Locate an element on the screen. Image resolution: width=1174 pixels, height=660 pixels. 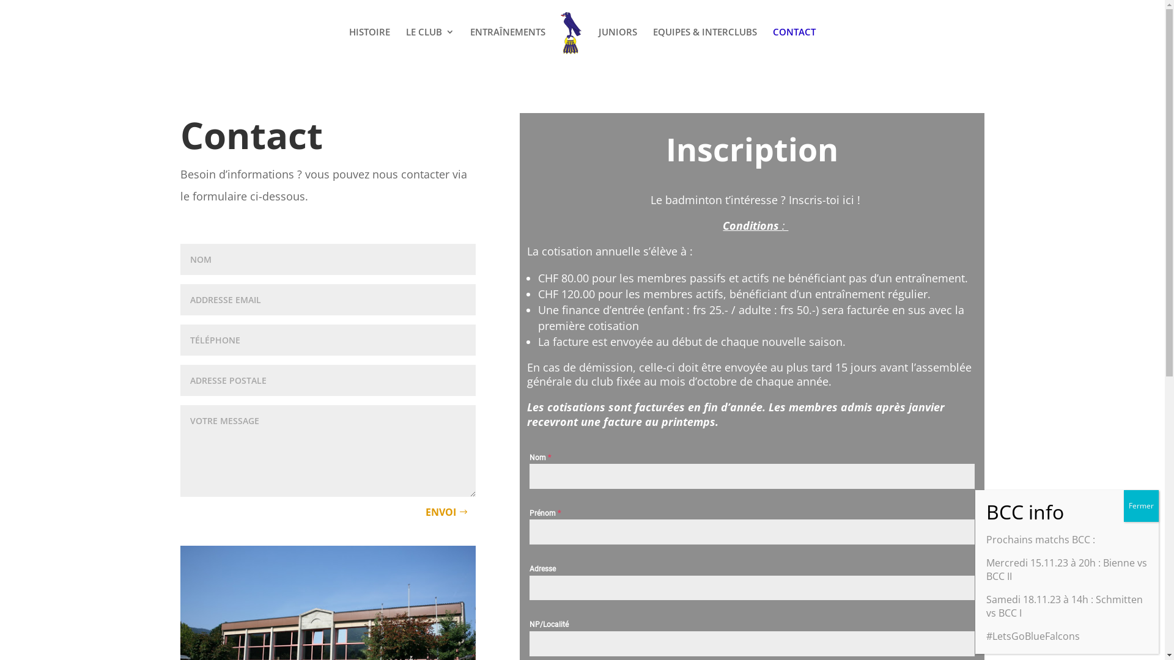
HISTOIRE is located at coordinates (369, 45).